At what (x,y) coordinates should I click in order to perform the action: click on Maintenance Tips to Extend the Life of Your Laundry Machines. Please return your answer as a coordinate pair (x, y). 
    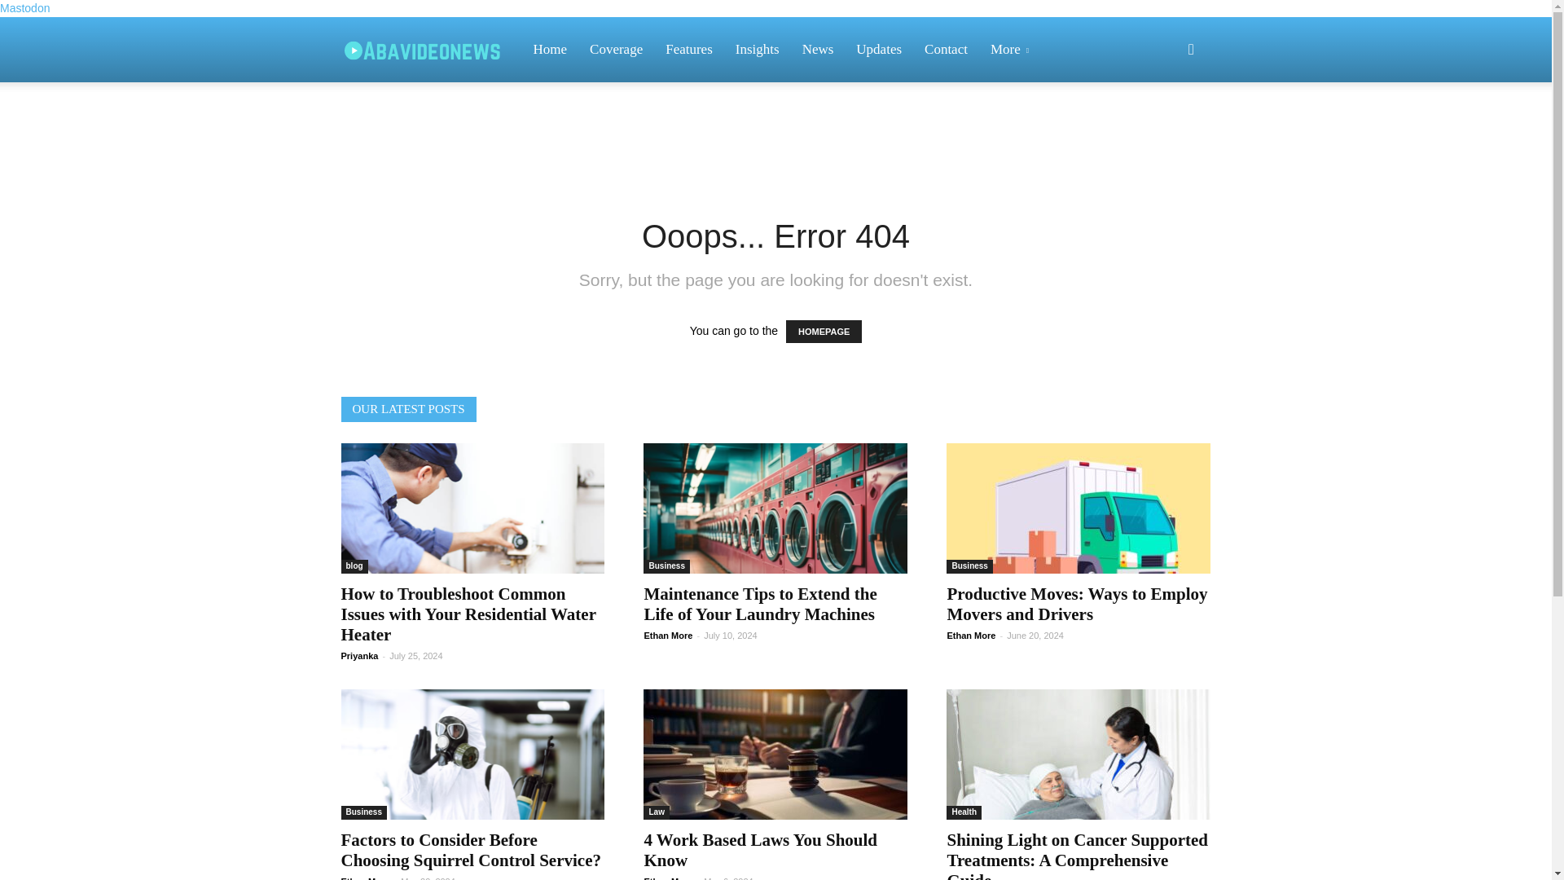
    Looking at the image, I should click on (759, 604).